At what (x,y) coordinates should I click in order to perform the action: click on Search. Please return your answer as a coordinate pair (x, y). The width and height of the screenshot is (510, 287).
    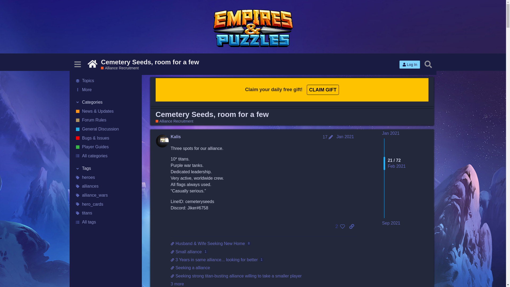
    Looking at the image, I should click on (428, 64).